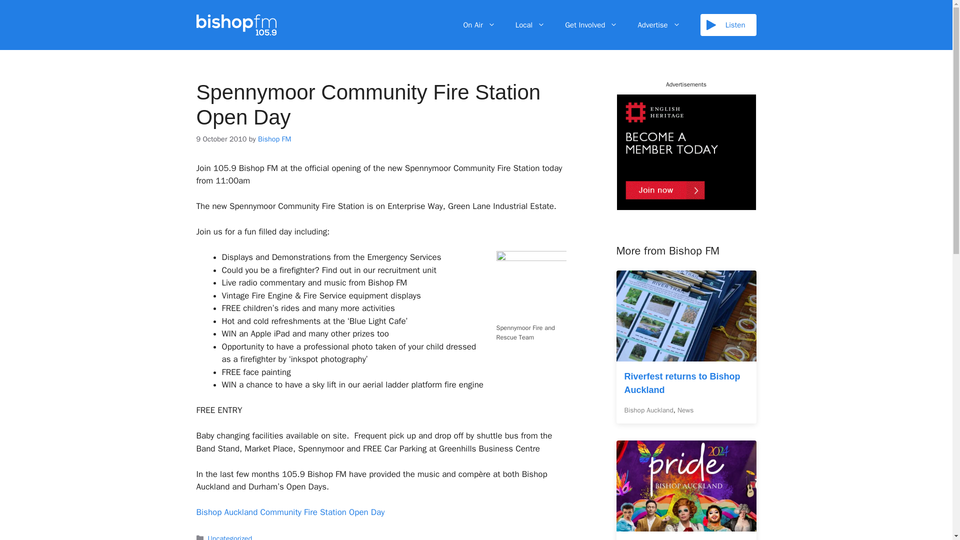  What do you see at coordinates (685, 410) in the screenshot?
I see `News` at bounding box center [685, 410].